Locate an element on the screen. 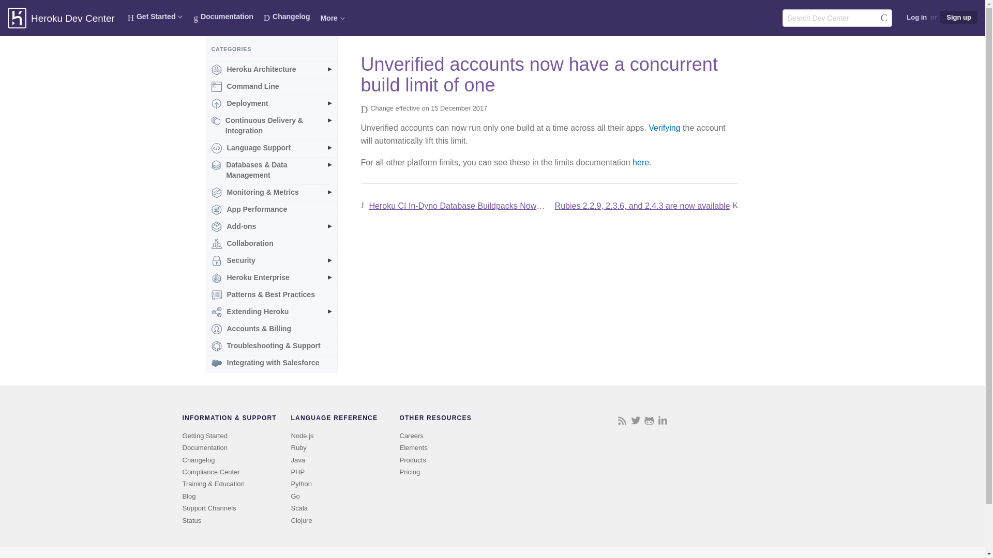 This screenshot has height=558, width=993. Sign up is located at coordinates (959, 17).